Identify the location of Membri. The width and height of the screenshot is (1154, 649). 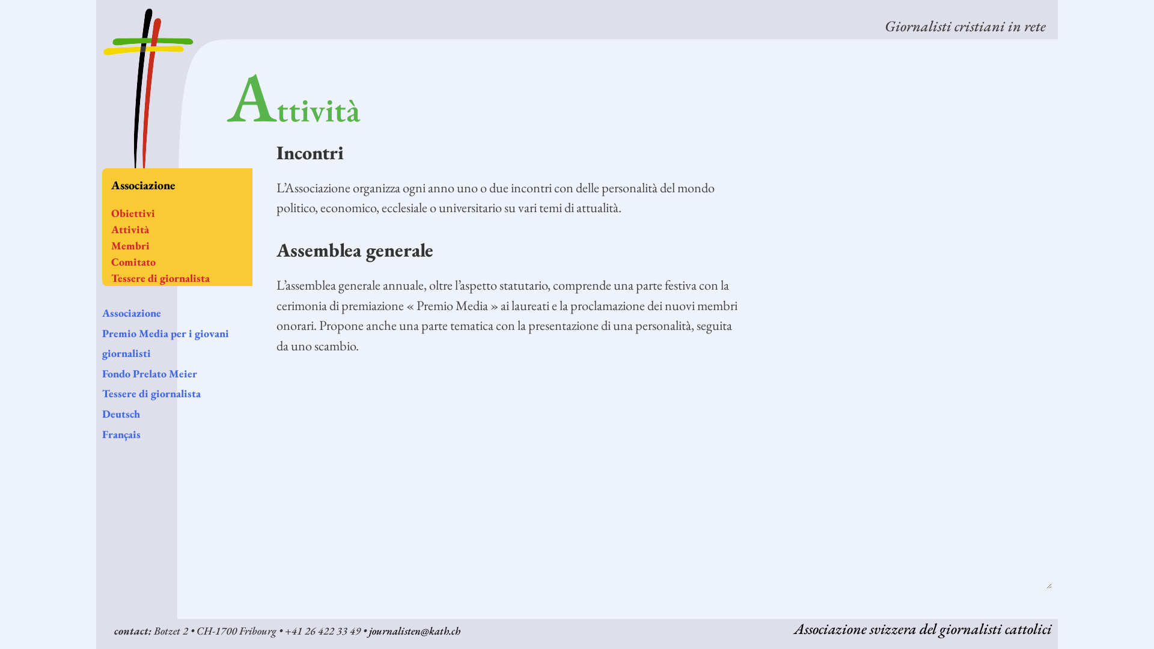
(130, 245).